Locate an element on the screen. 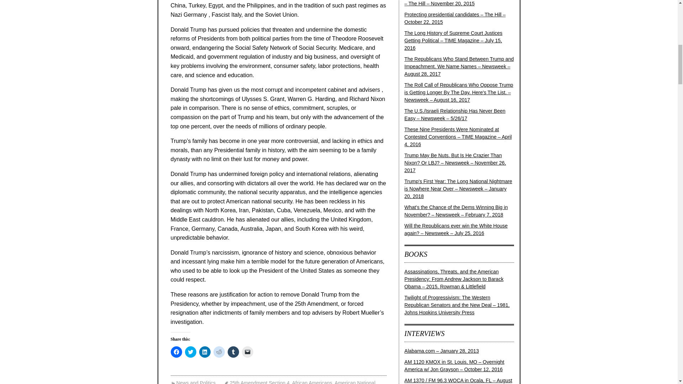 Image resolution: width=683 pixels, height=384 pixels. Click to share on Tumblr is located at coordinates (233, 352).